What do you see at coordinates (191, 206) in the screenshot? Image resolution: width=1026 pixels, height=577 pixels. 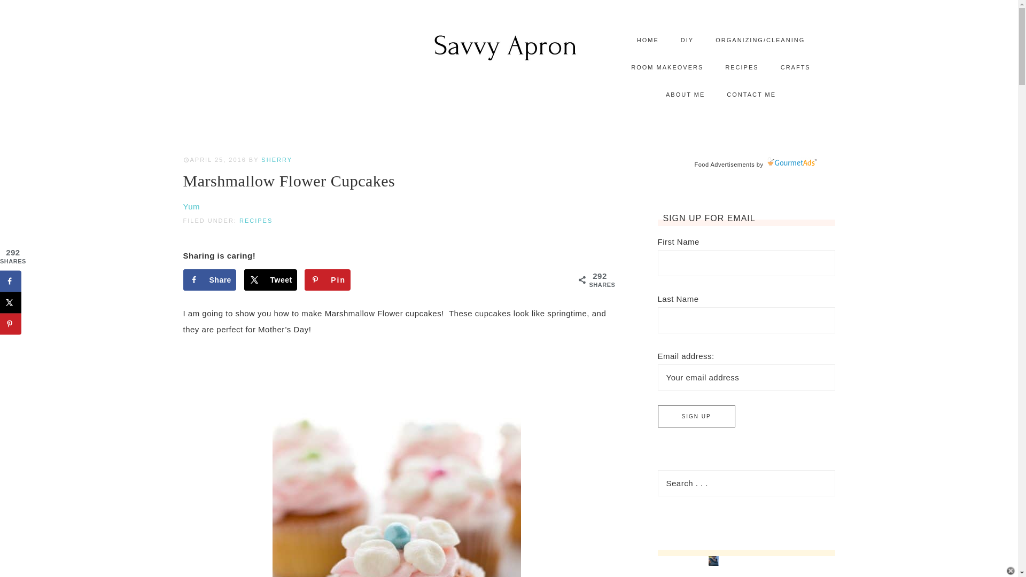 I see `Yum` at bounding box center [191, 206].